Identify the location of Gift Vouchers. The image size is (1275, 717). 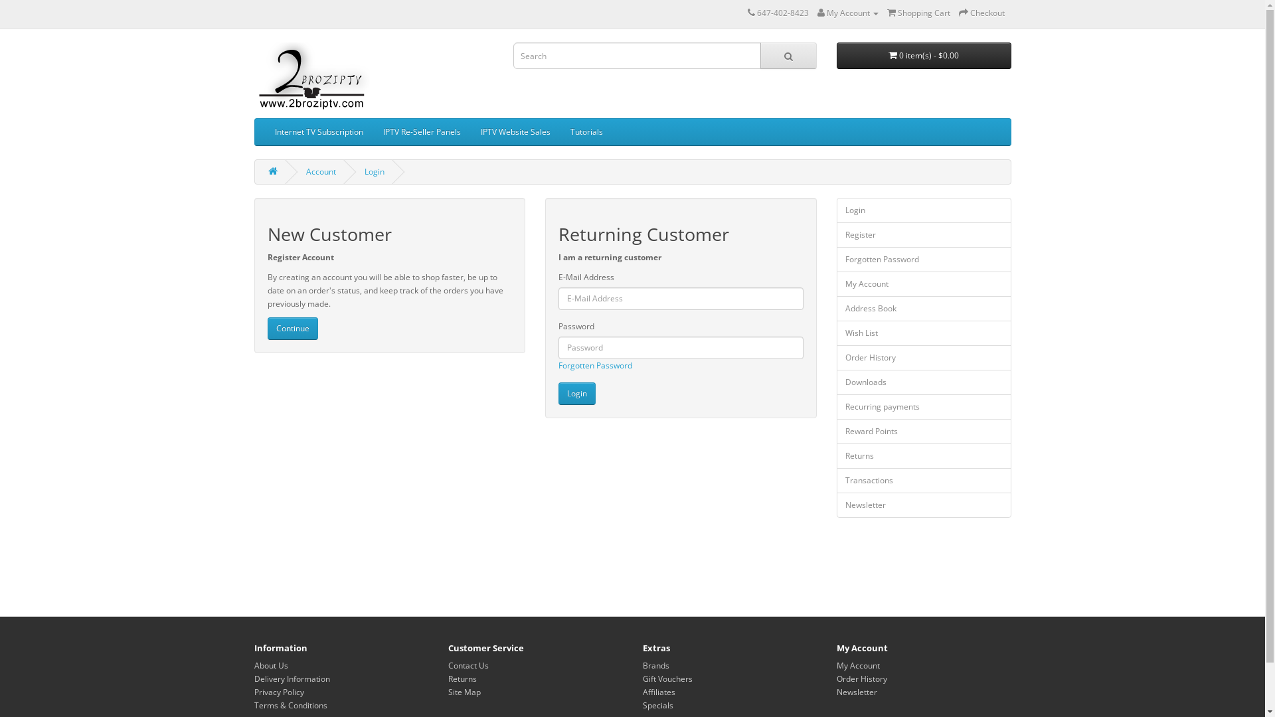
(668, 678).